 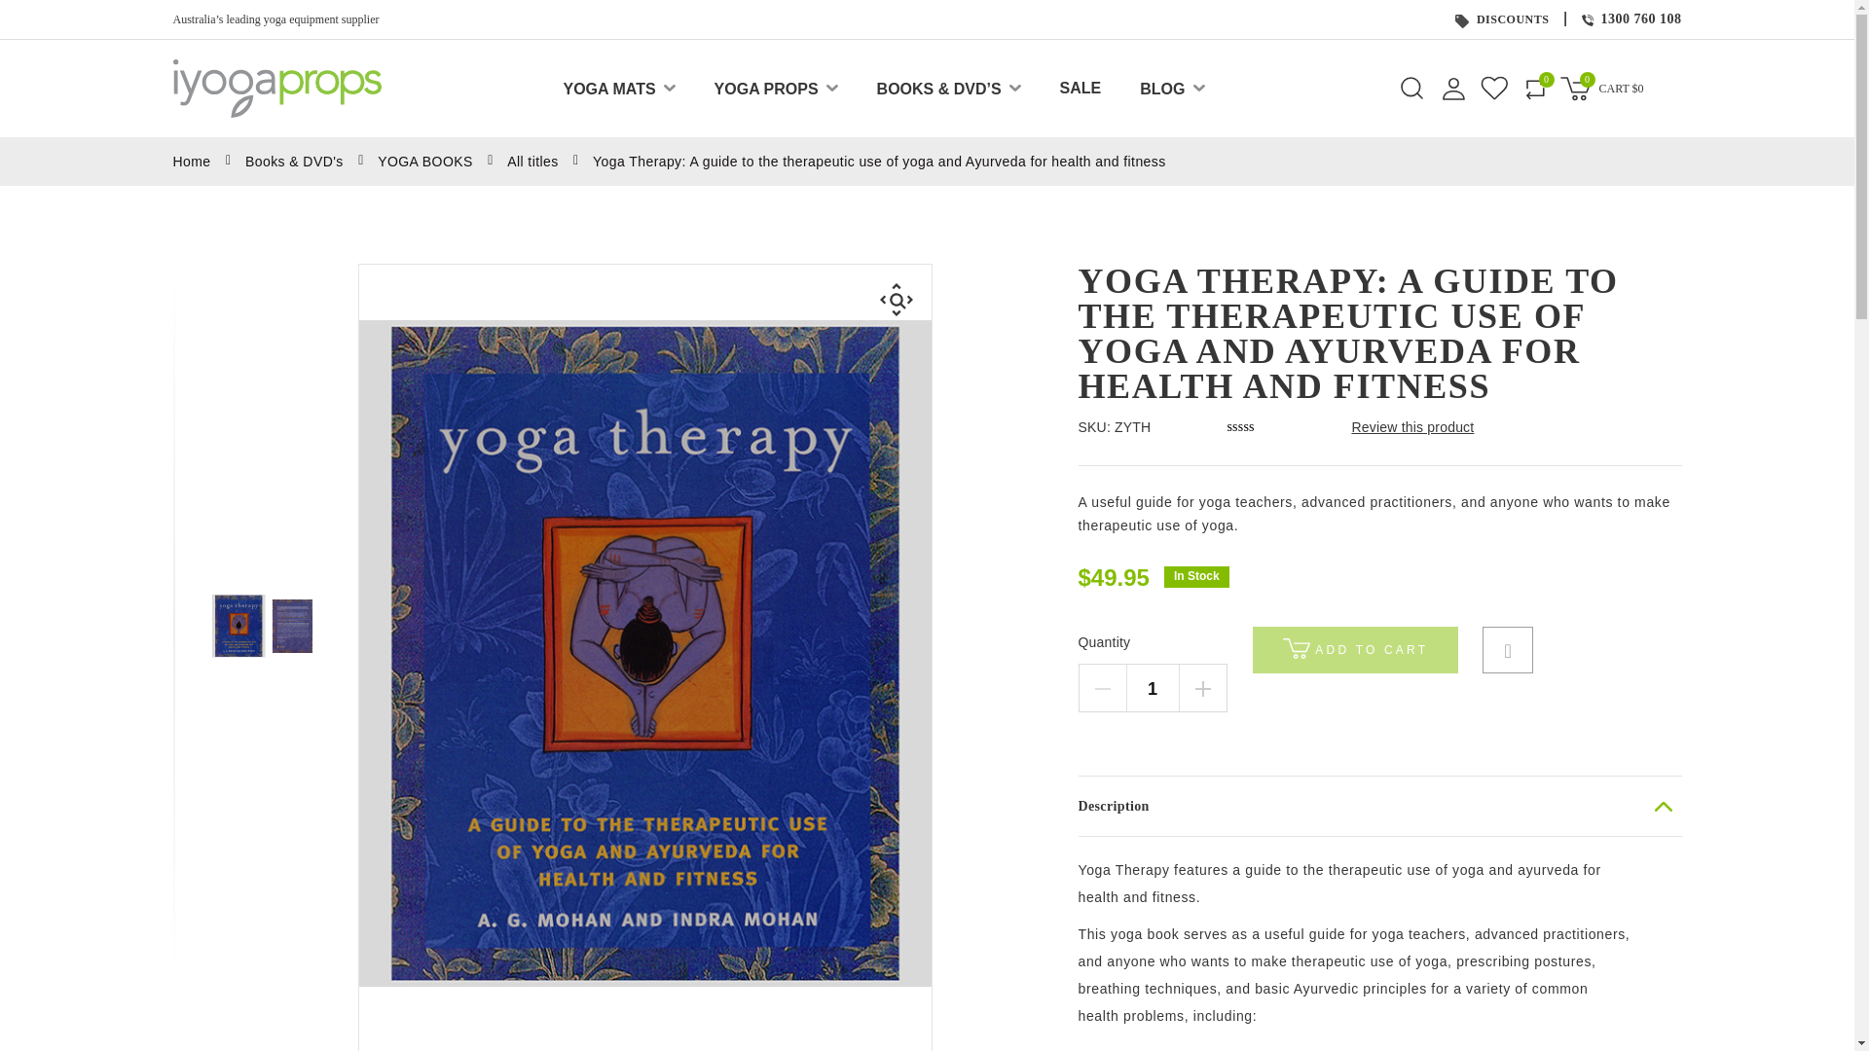 I want to click on Cart, so click(x=1574, y=88).